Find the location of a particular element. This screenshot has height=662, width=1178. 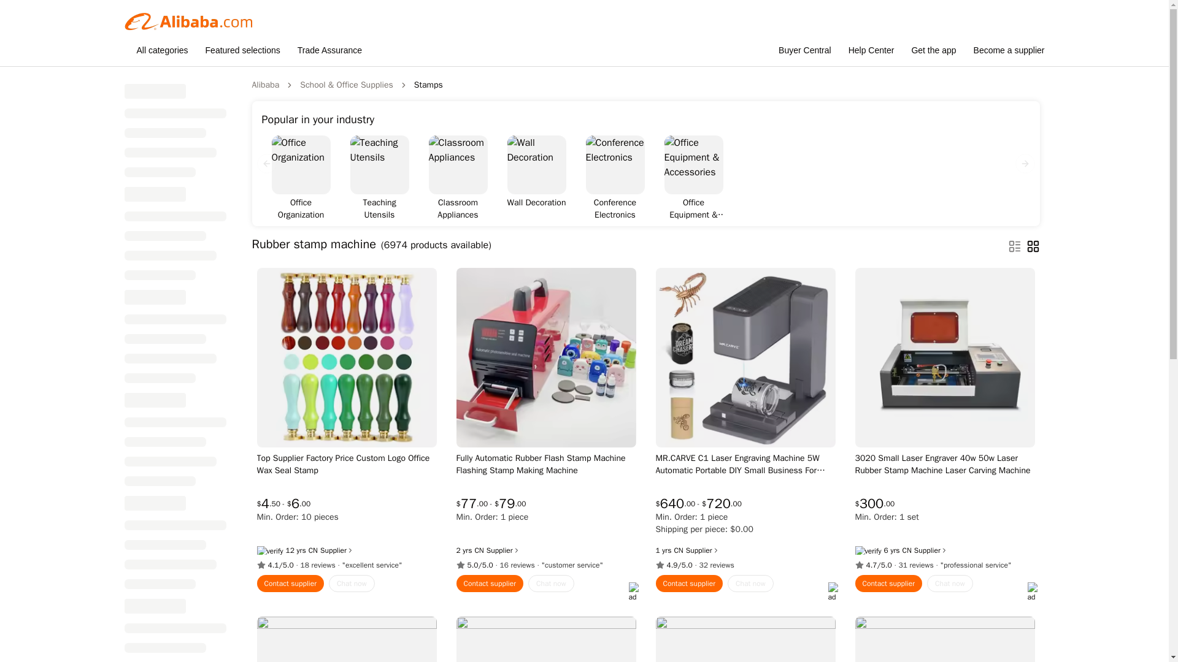

Contact supplier is located at coordinates (490, 584).